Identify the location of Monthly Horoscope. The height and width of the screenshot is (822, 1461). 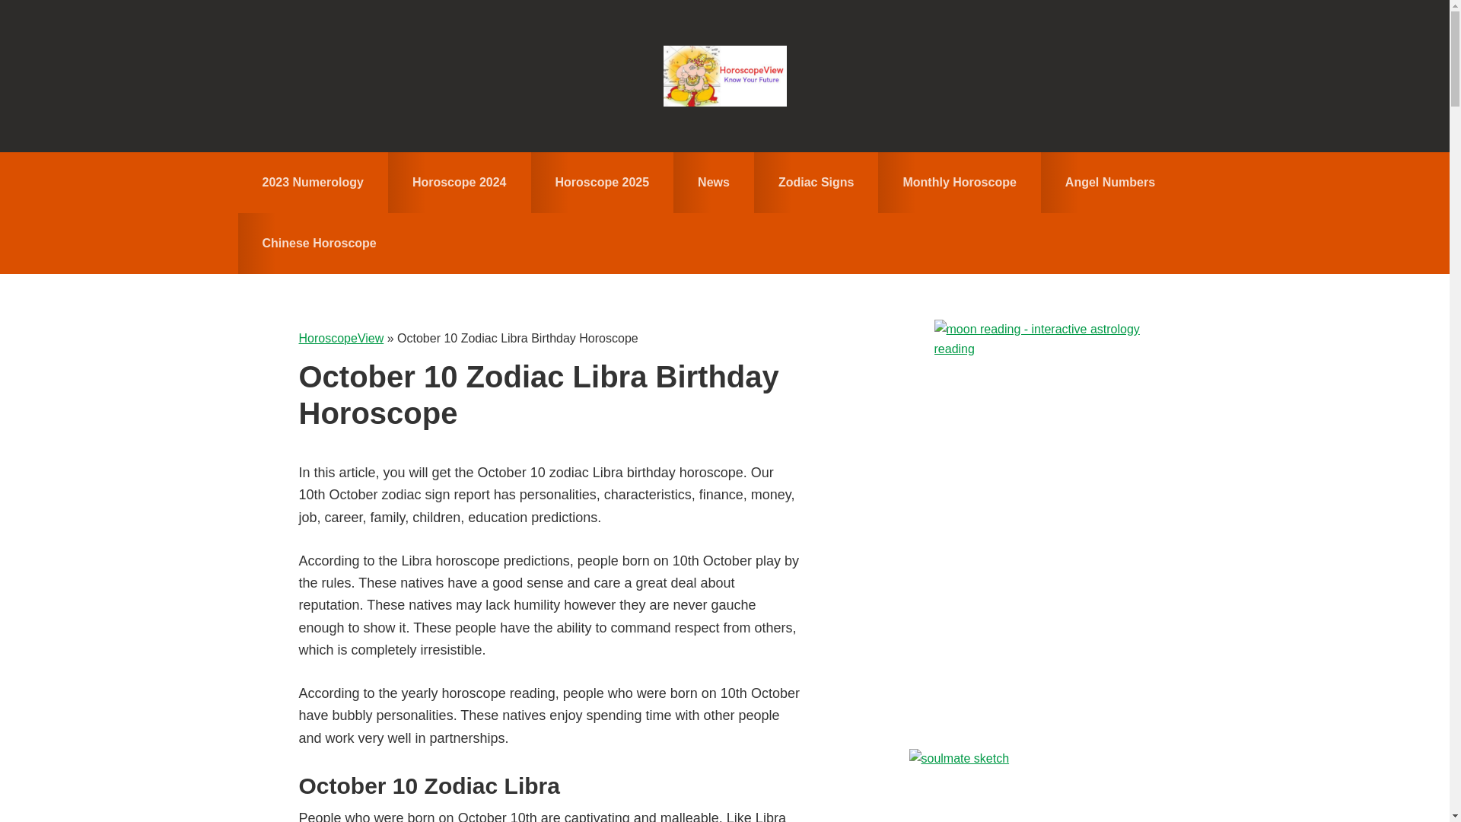
(959, 182).